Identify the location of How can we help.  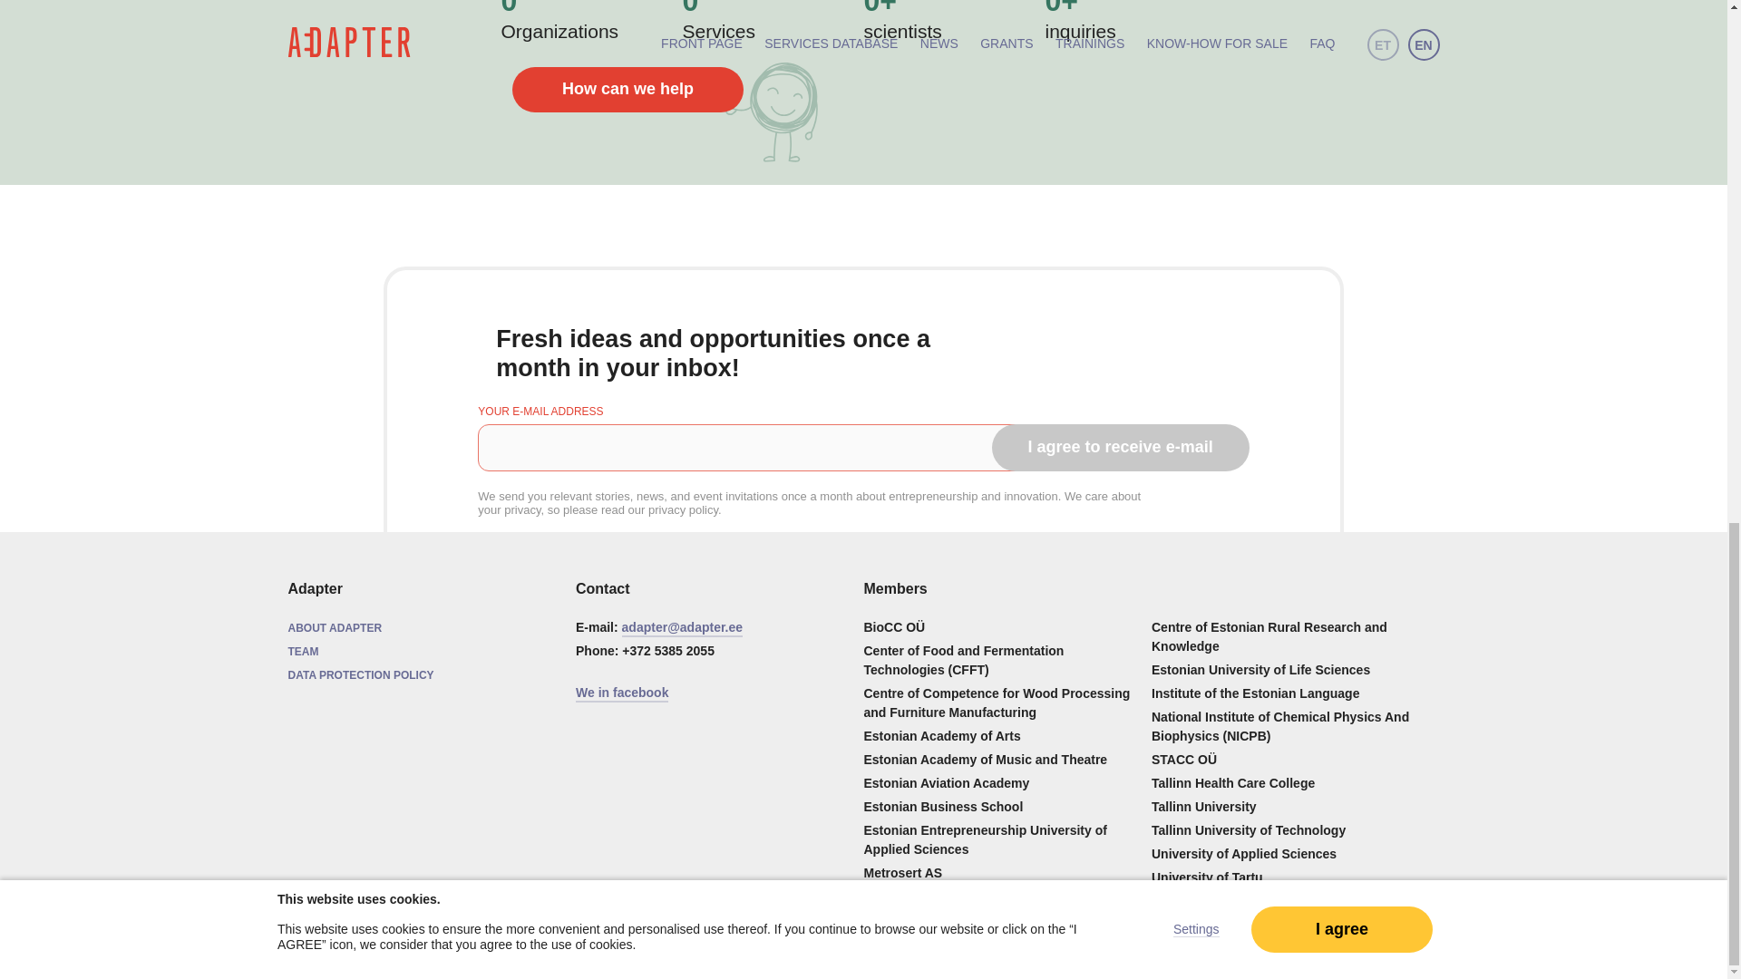
(627, 90).